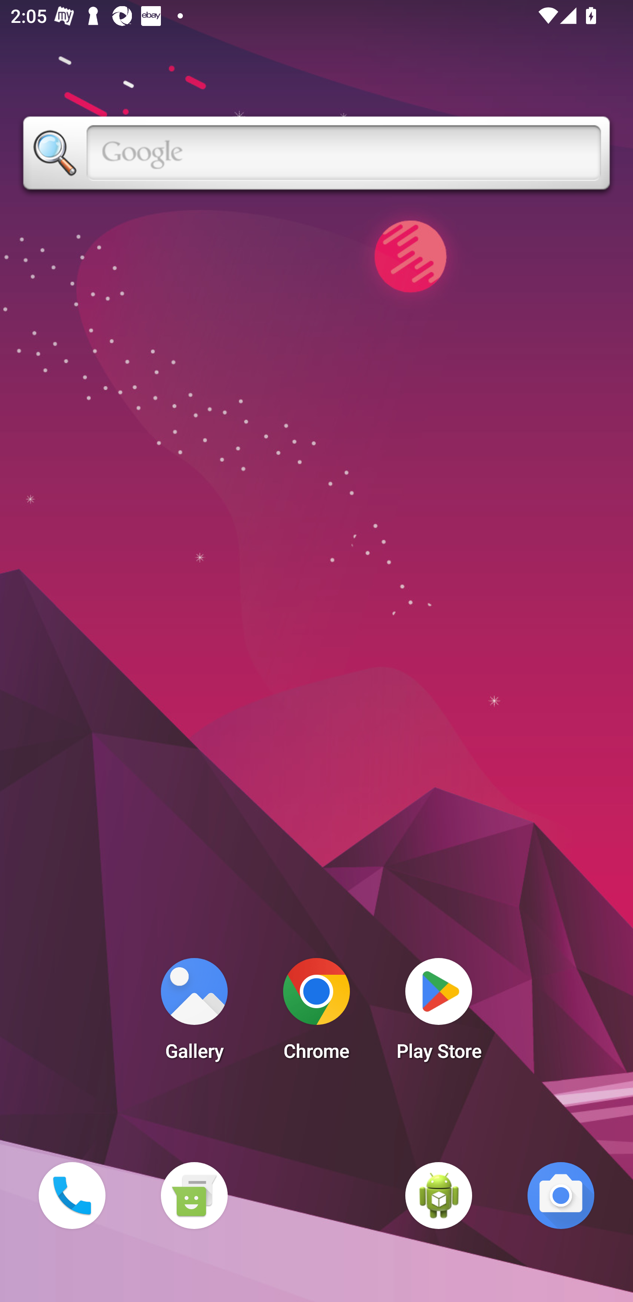 The image size is (633, 1302). What do you see at coordinates (316, 1013) in the screenshot?
I see `Chrome` at bounding box center [316, 1013].